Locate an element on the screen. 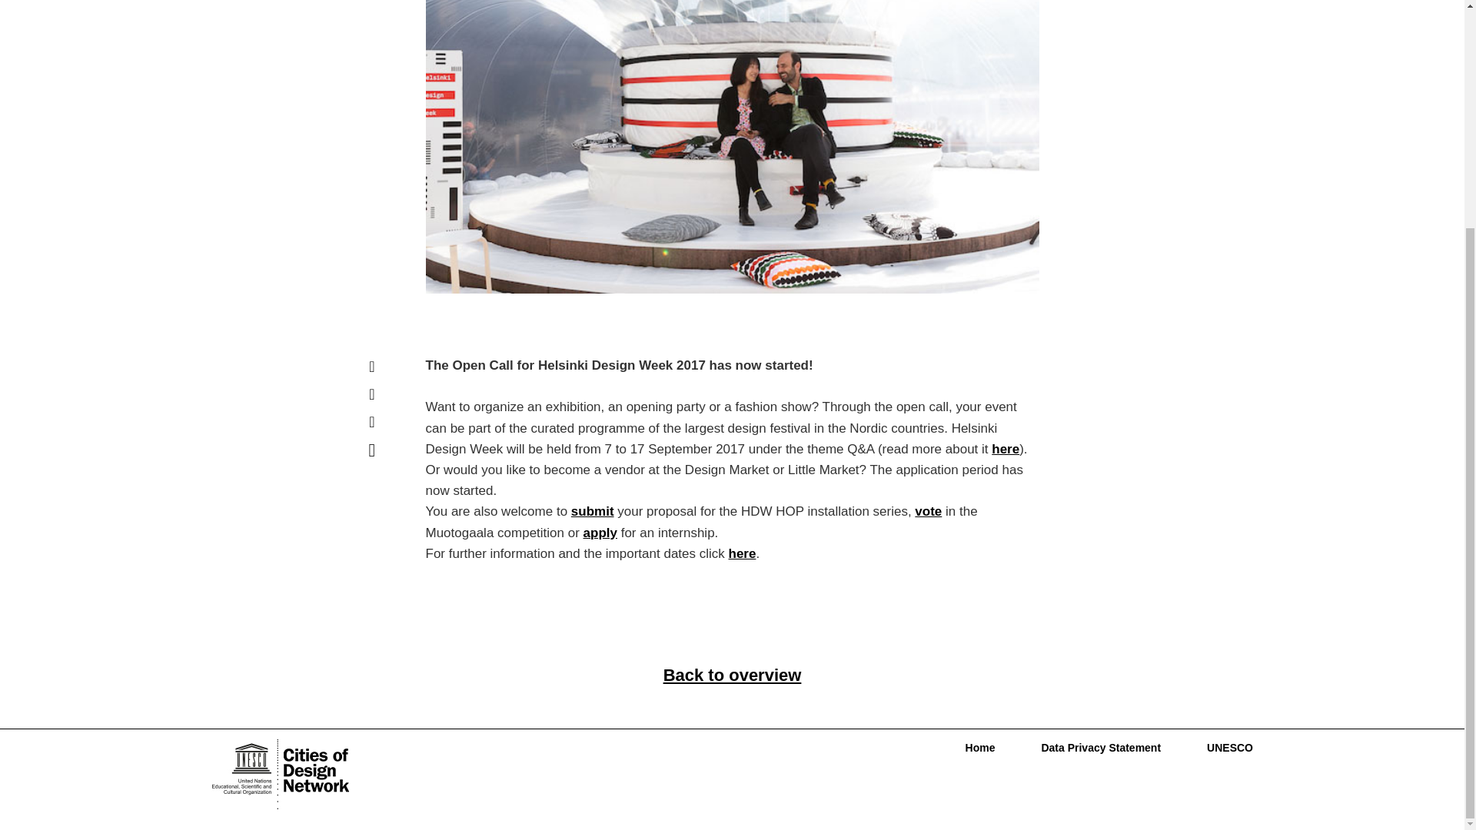 The width and height of the screenshot is (1476, 830). here is located at coordinates (743, 553).